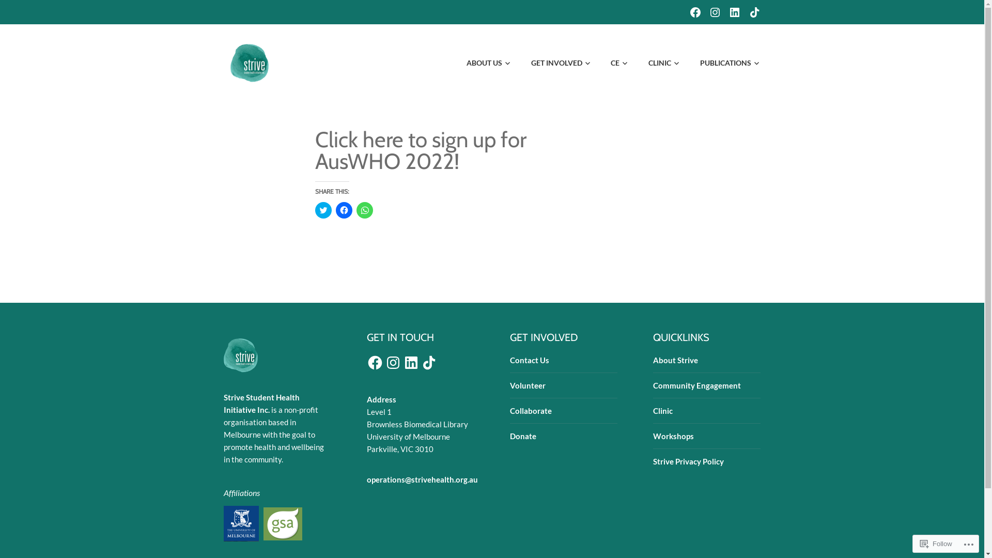  I want to click on GET INVOLVED, so click(553, 63).